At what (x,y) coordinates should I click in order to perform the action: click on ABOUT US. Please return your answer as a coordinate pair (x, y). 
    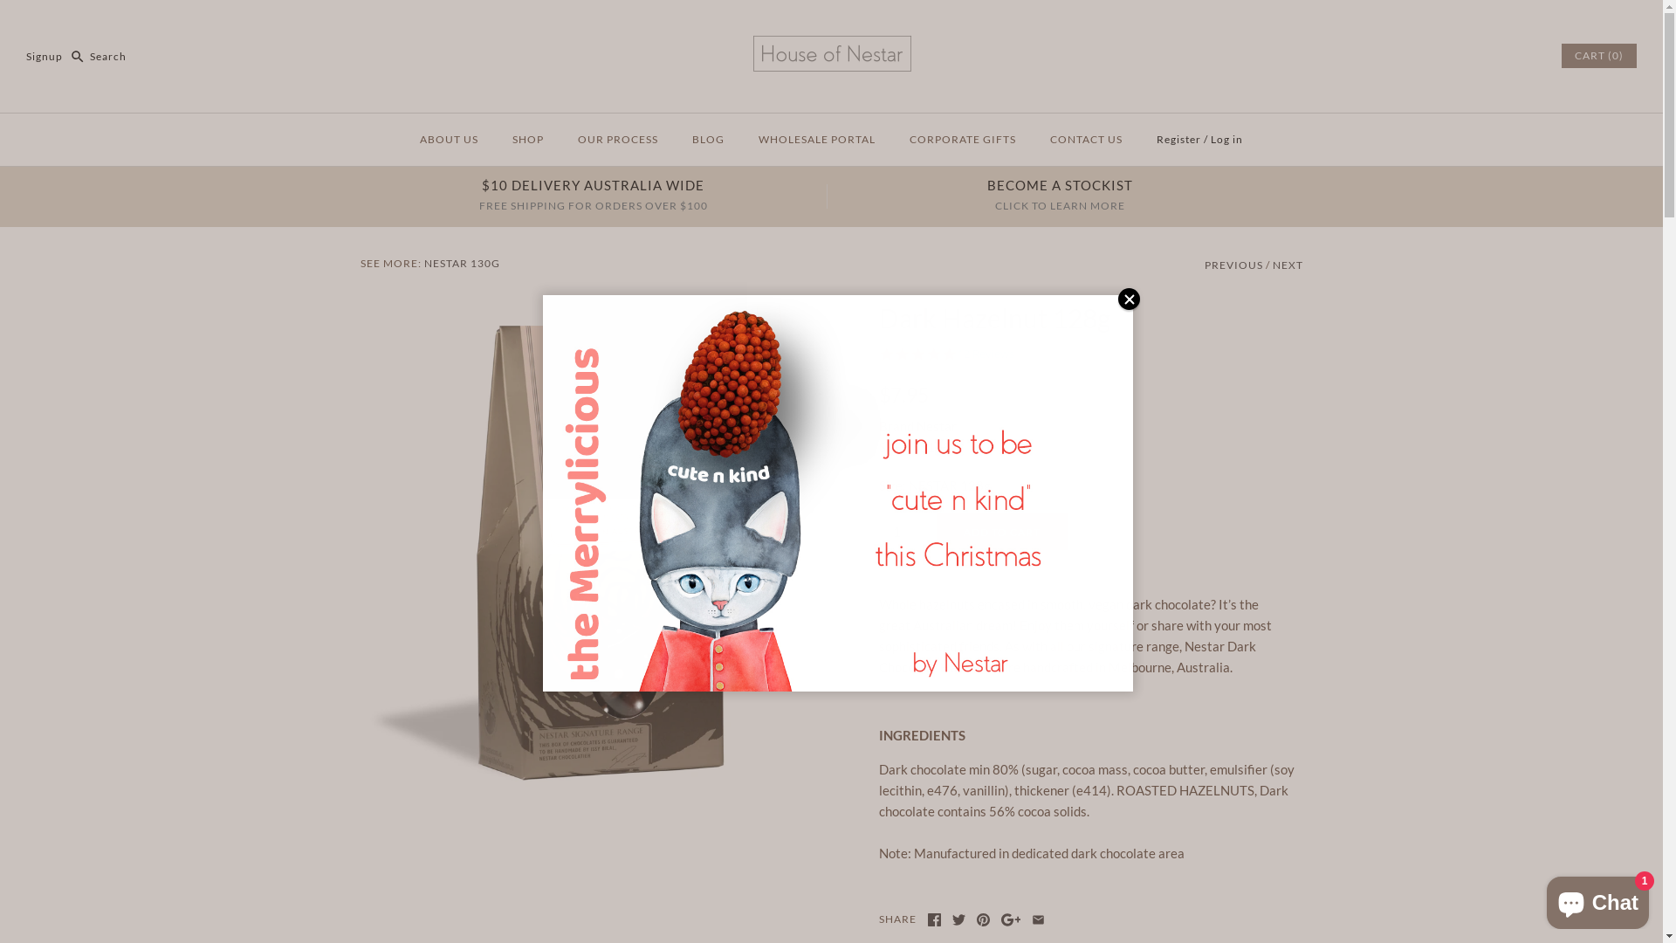
    Looking at the image, I should click on (449, 140).